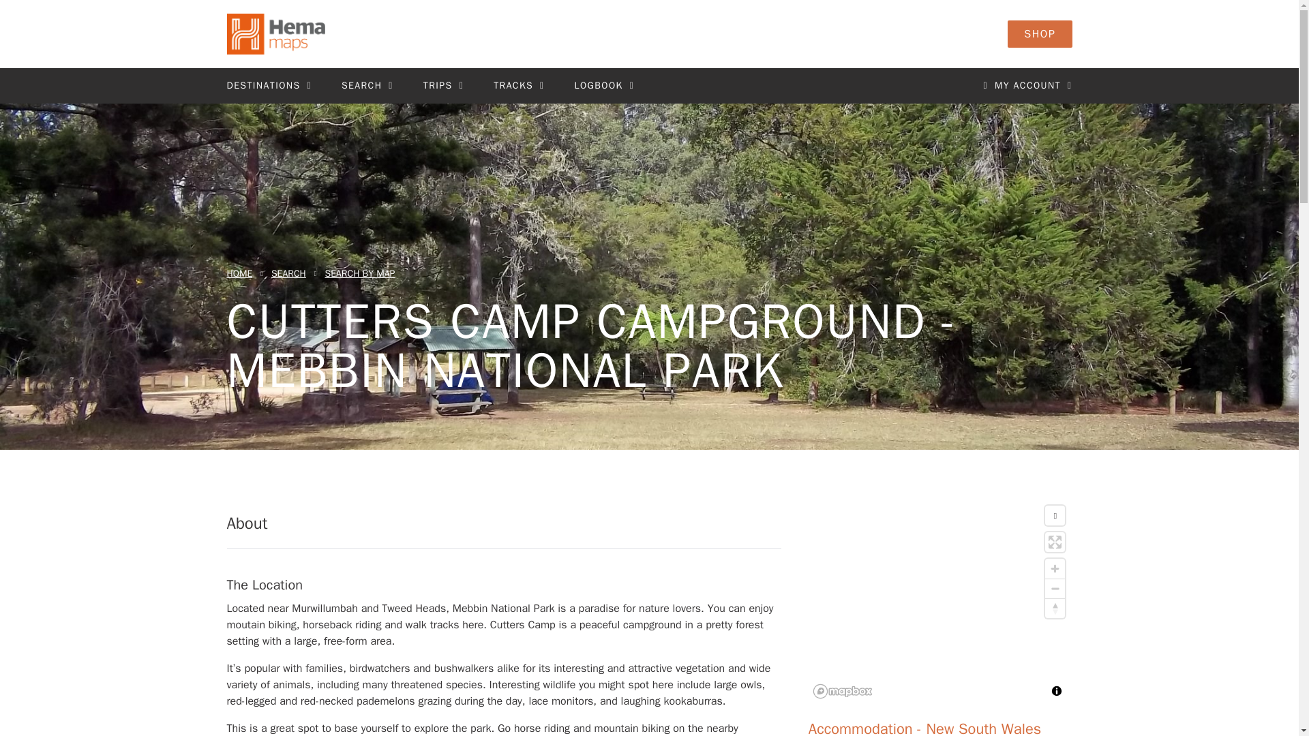  Describe the element at coordinates (1027, 86) in the screenshot. I see `MY ACCOUNT` at that location.